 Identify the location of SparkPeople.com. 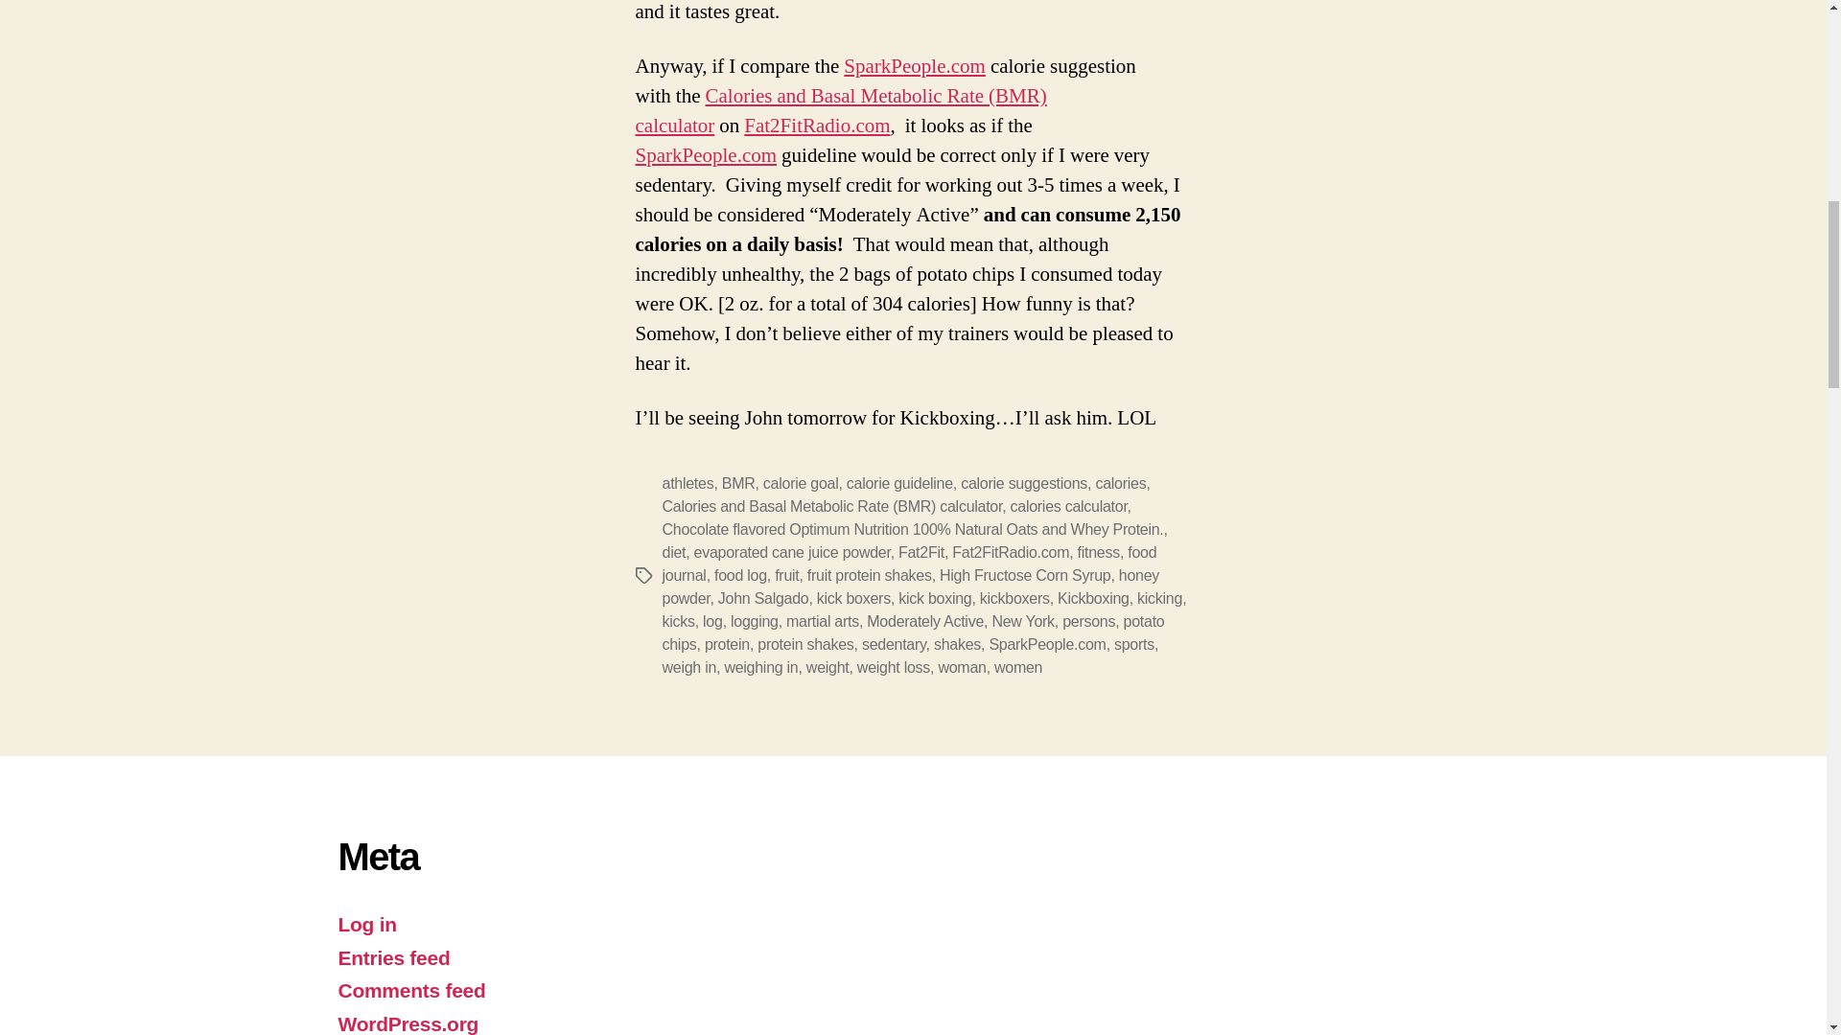
(706, 155).